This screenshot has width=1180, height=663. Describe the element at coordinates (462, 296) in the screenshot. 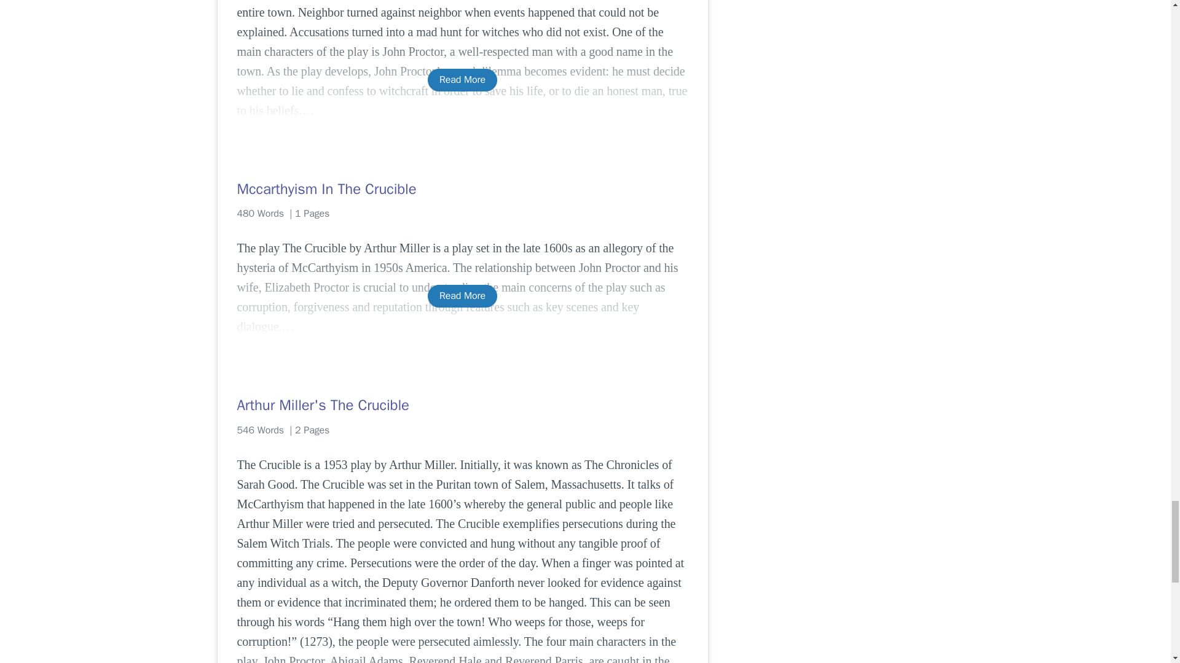

I see `Read More` at that location.